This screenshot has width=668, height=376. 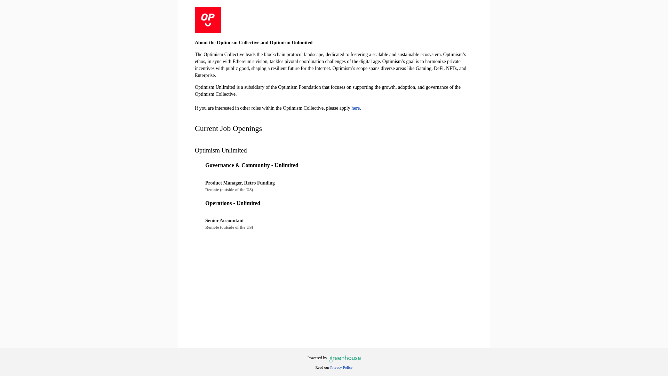 I want to click on Product Manager, Retro Funding, so click(x=335, y=185).